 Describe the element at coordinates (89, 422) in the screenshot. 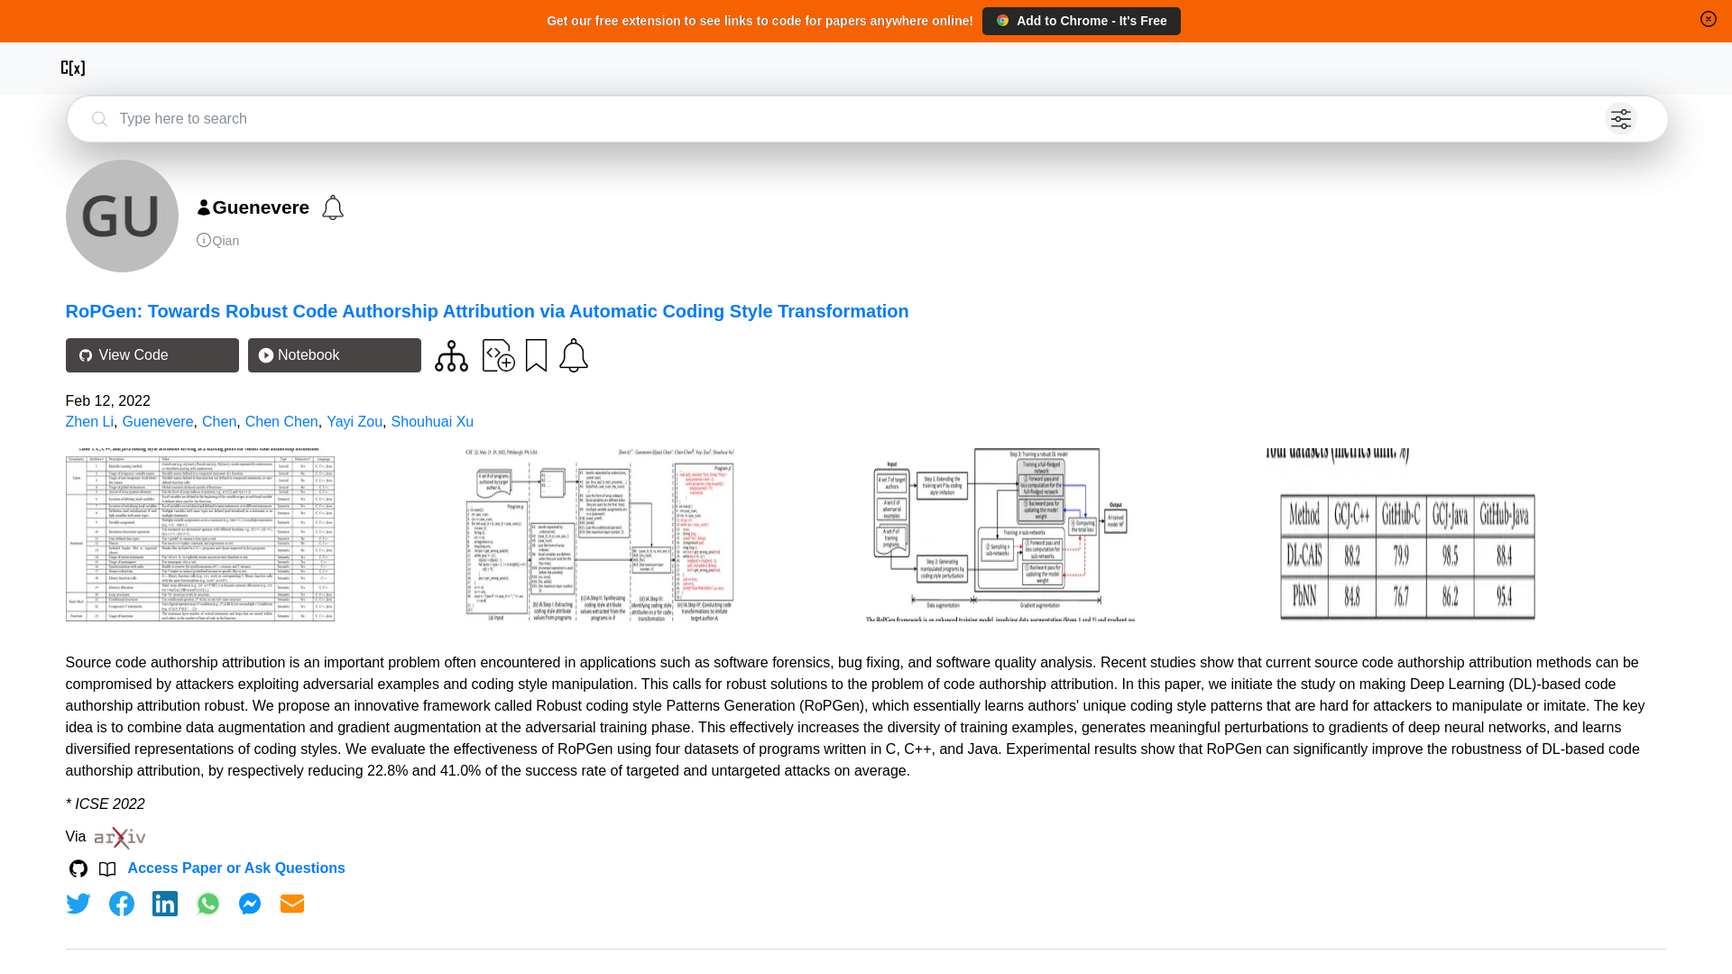

I see `Zhen Li` at that location.